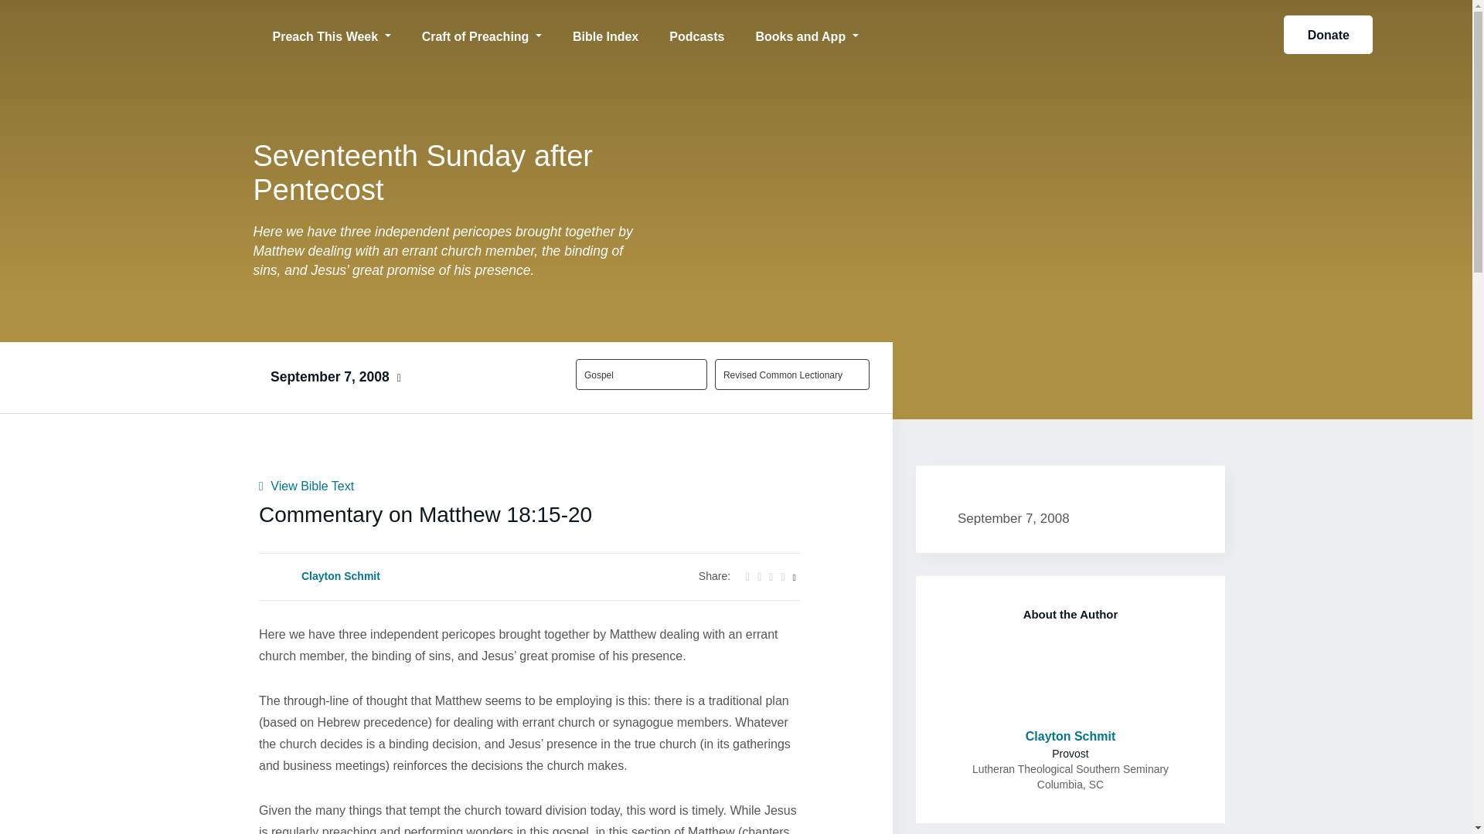  Describe the element at coordinates (331, 34) in the screenshot. I see `Preach This Week` at that location.